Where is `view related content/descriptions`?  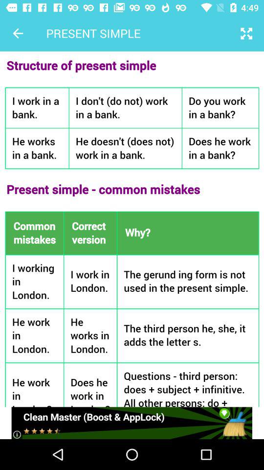
view related content/descriptions is located at coordinates (132, 229).